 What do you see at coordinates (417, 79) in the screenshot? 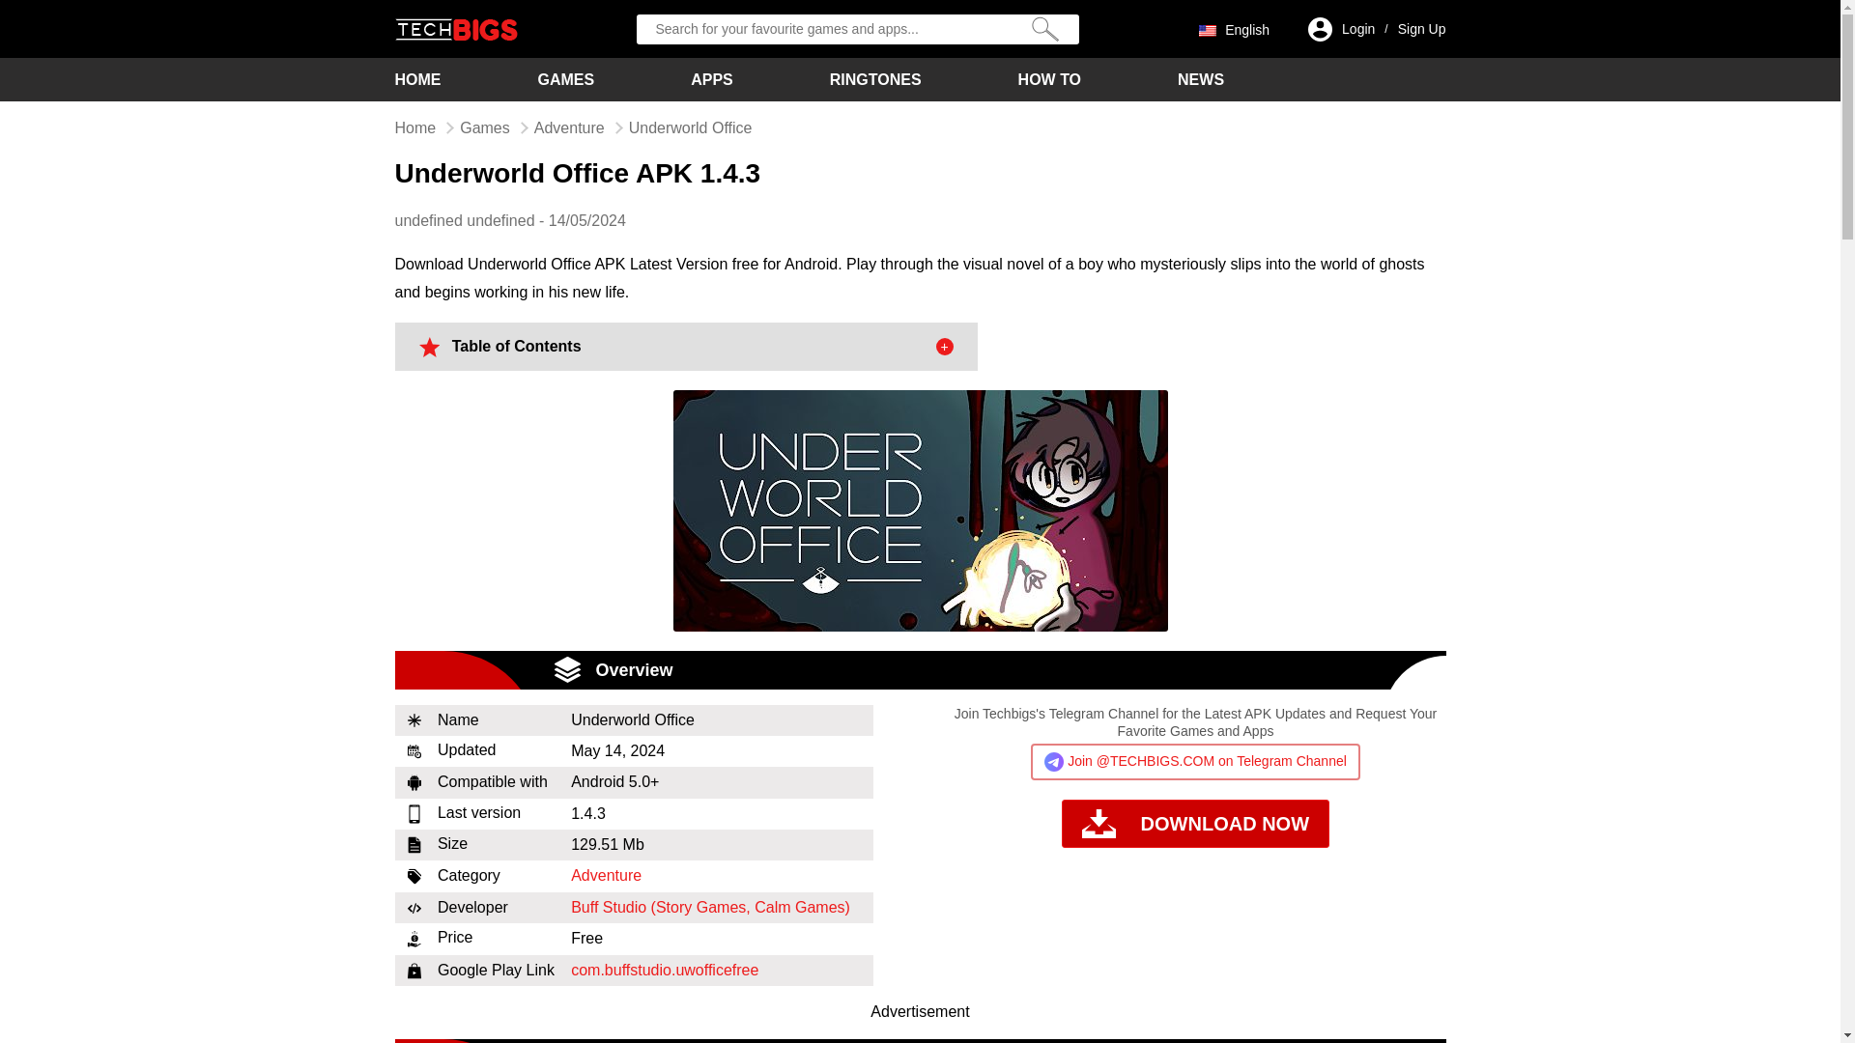
I see `HOME` at bounding box center [417, 79].